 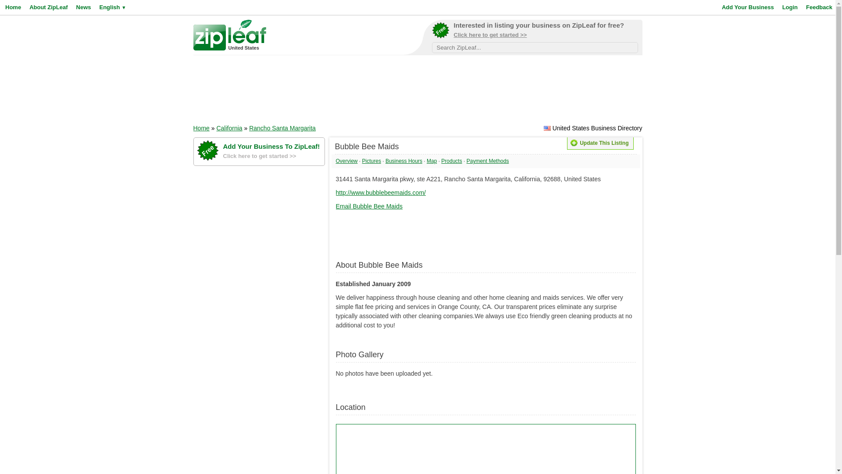 What do you see at coordinates (371, 161) in the screenshot?
I see `Pictures` at bounding box center [371, 161].